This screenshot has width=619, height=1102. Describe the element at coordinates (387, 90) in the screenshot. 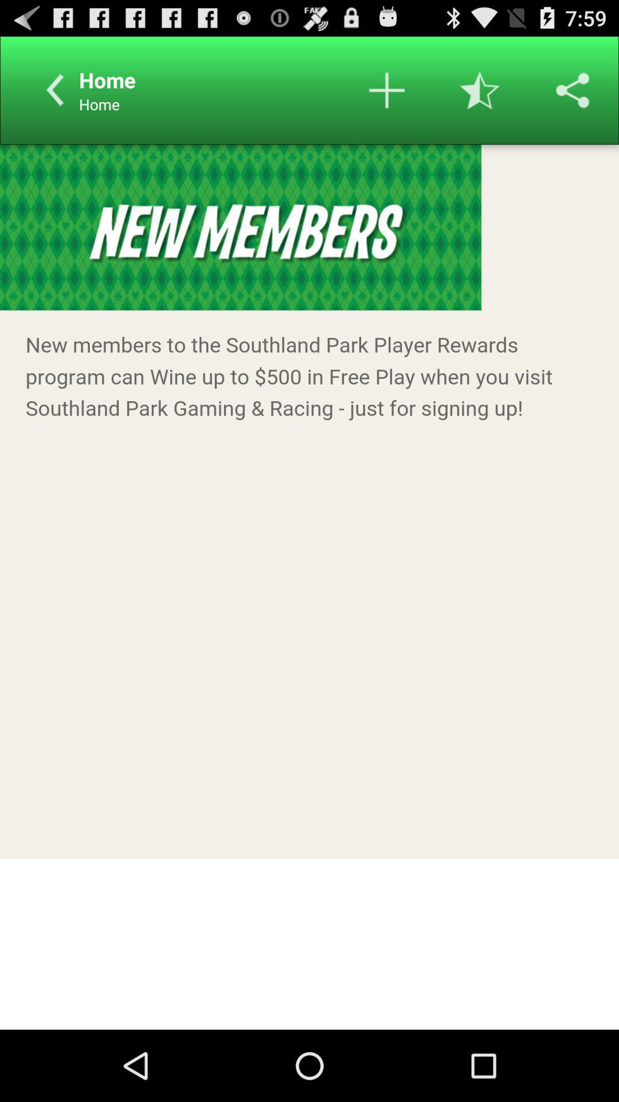

I see `add item option` at that location.